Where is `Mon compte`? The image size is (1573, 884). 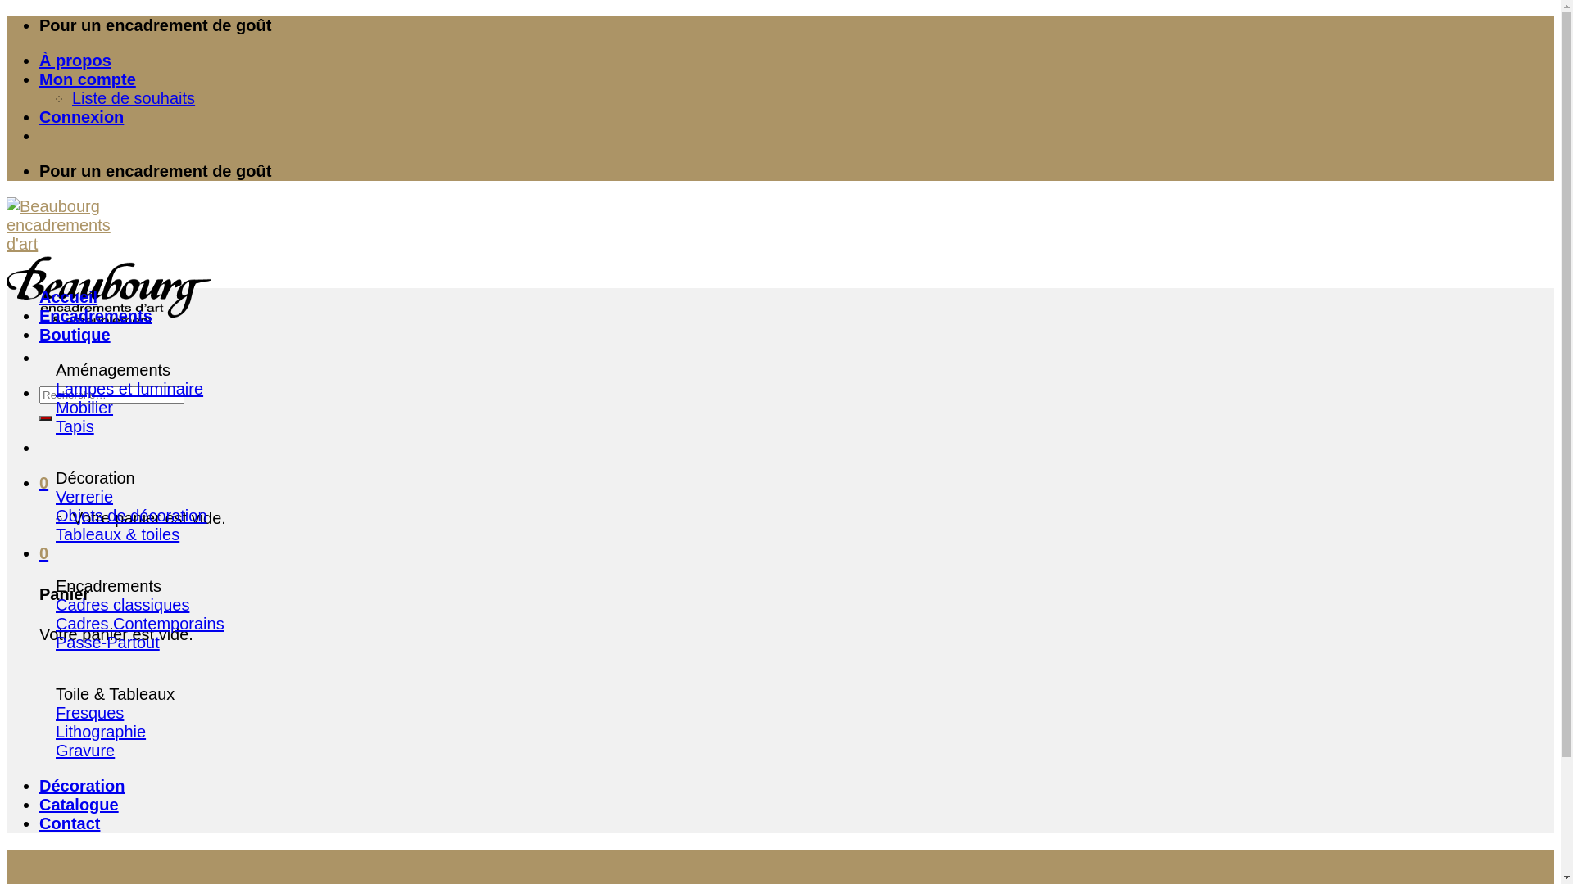 Mon compte is located at coordinates (88, 79).